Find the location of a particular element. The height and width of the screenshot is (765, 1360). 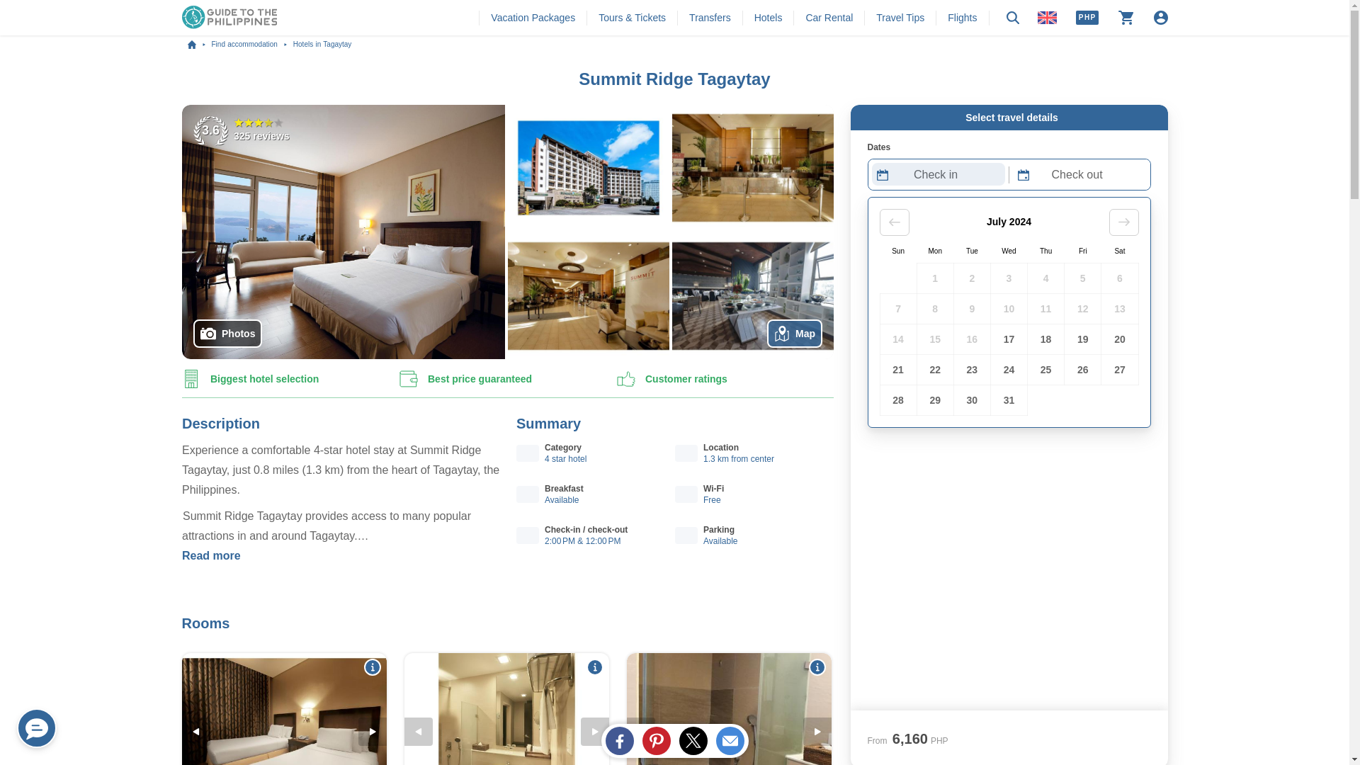

Transfers is located at coordinates (710, 17).